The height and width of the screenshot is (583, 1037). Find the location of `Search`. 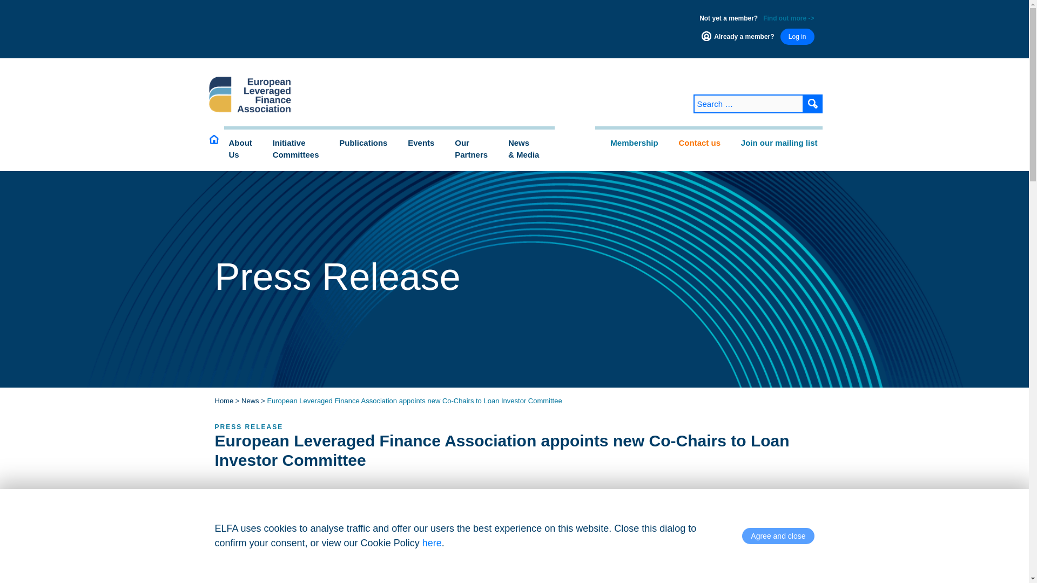

Search is located at coordinates (813, 104).